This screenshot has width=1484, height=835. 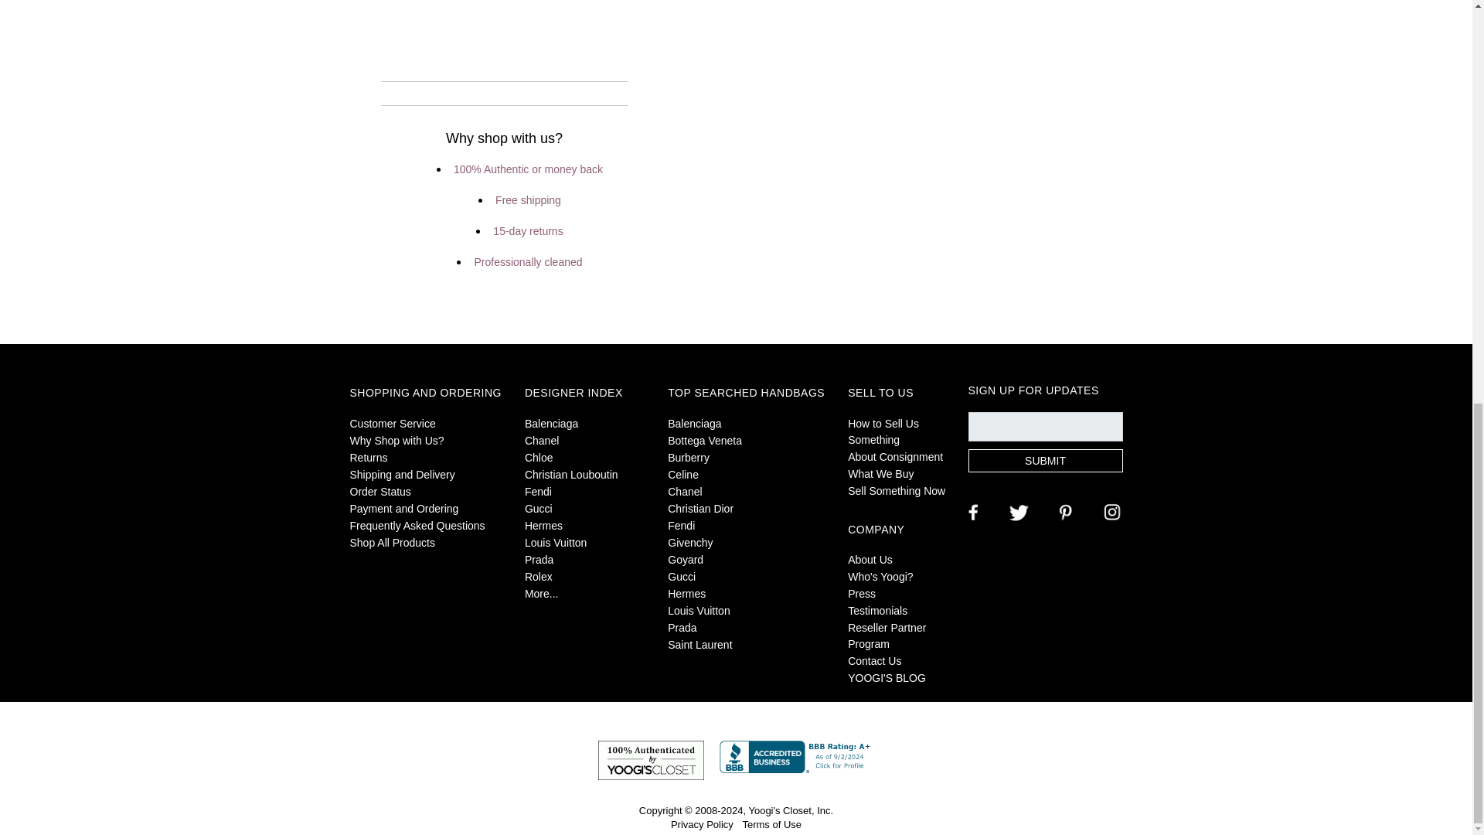 What do you see at coordinates (1110, 512) in the screenshot?
I see `Follow us on Instagram` at bounding box center [1110, 512].